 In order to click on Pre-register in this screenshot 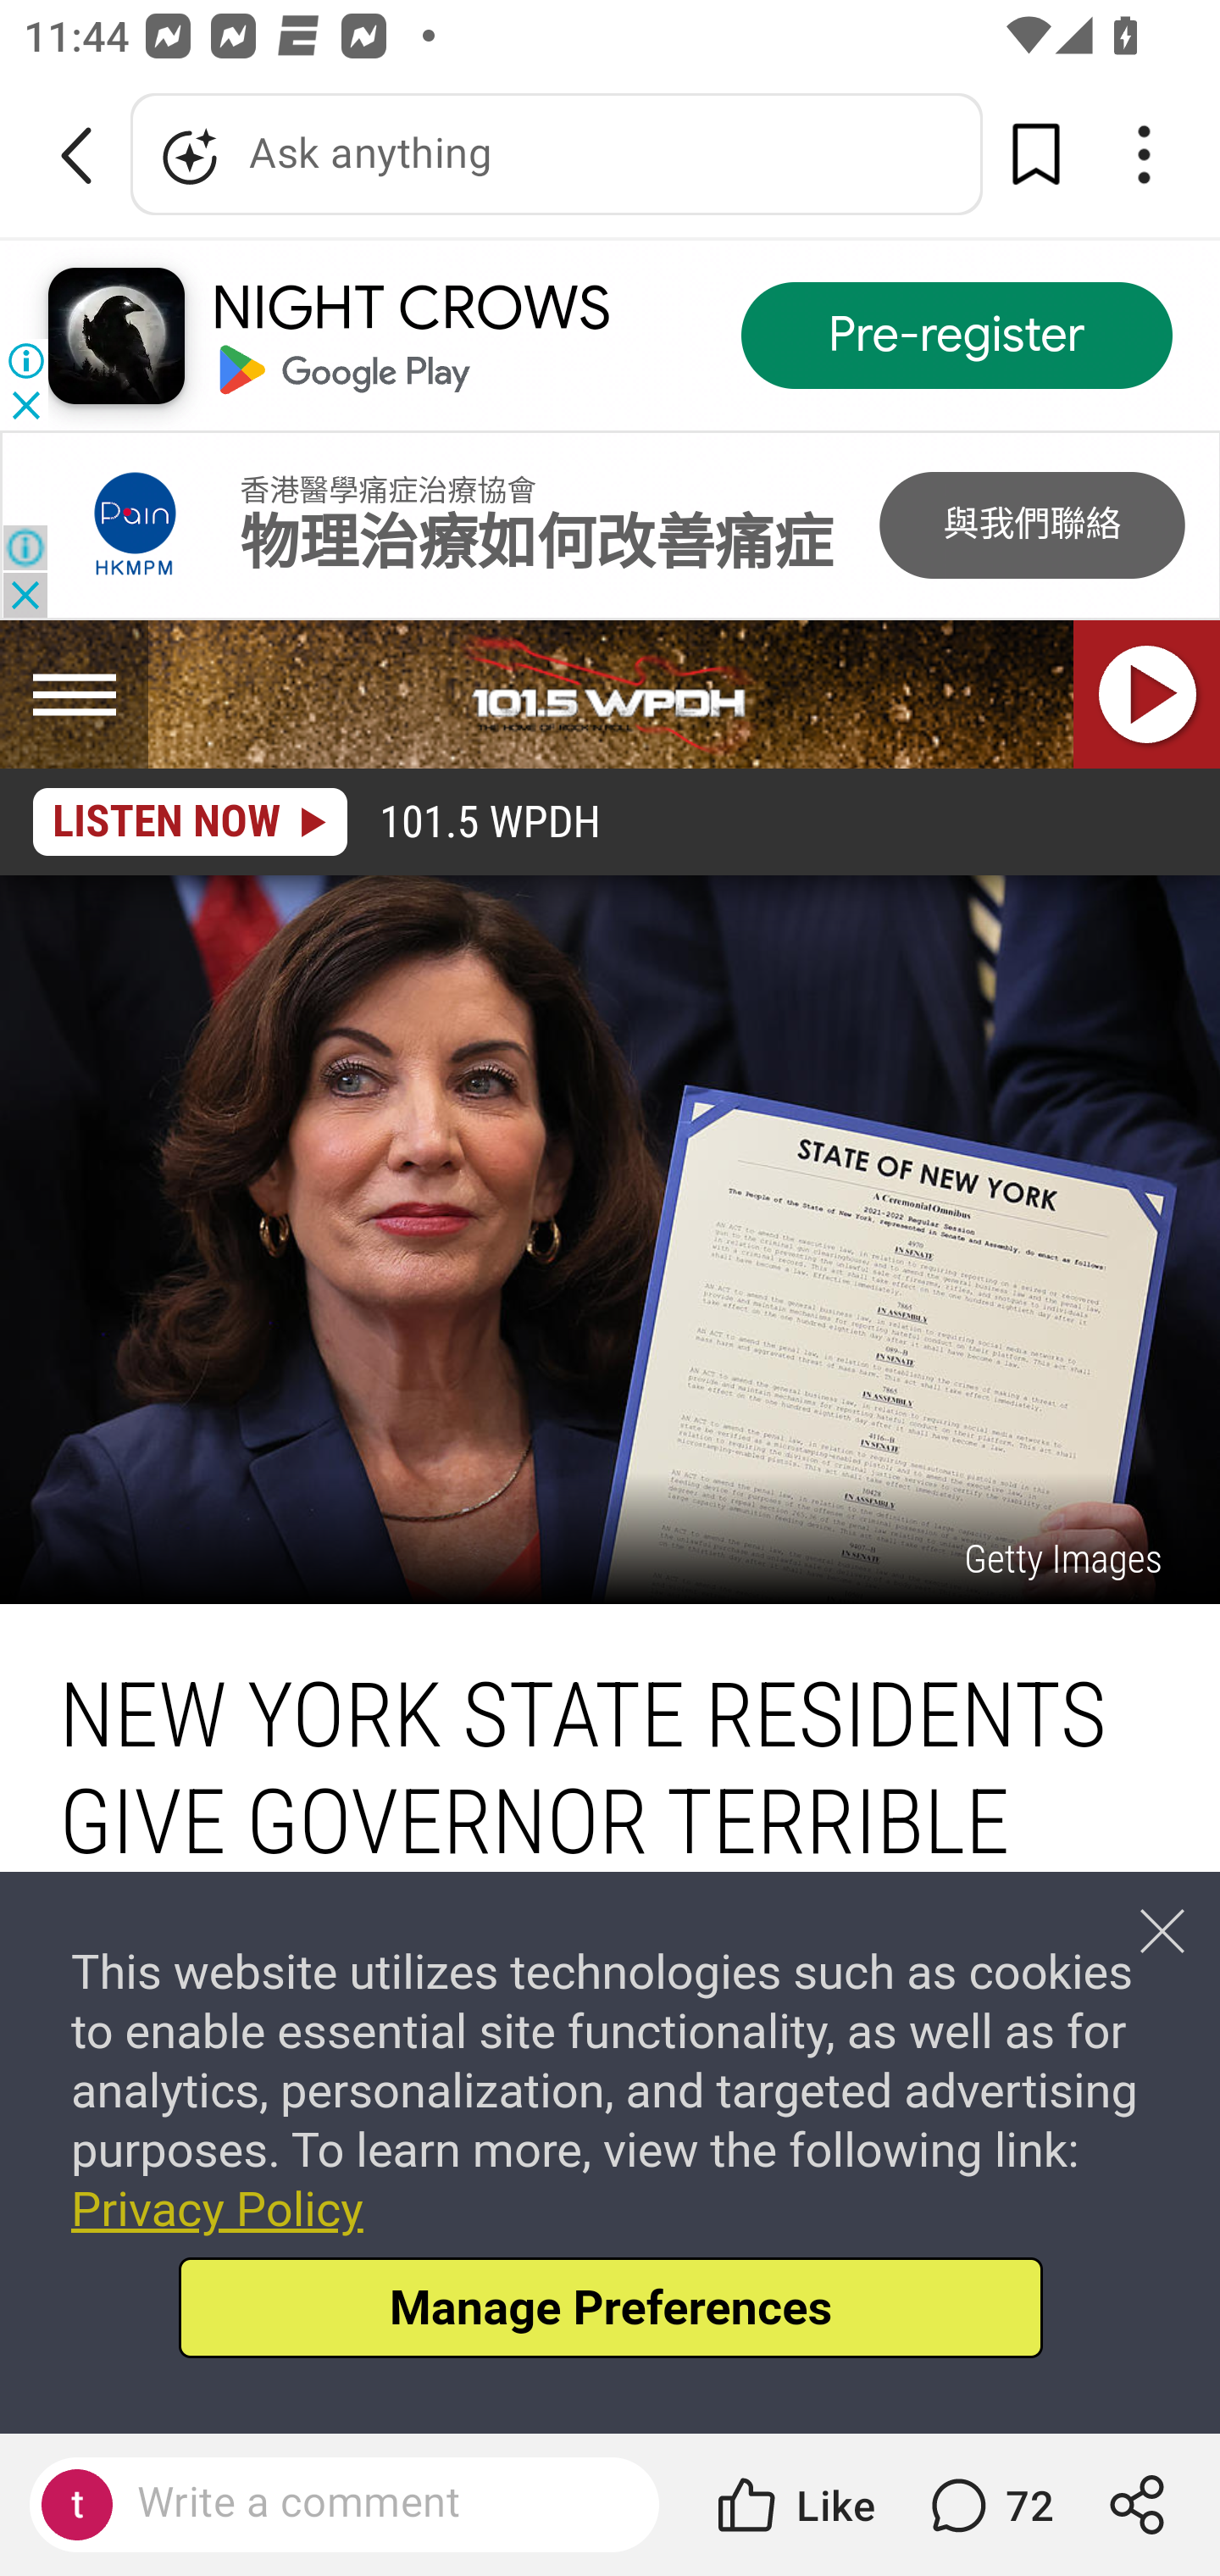, I will do `click(957, 337)`.